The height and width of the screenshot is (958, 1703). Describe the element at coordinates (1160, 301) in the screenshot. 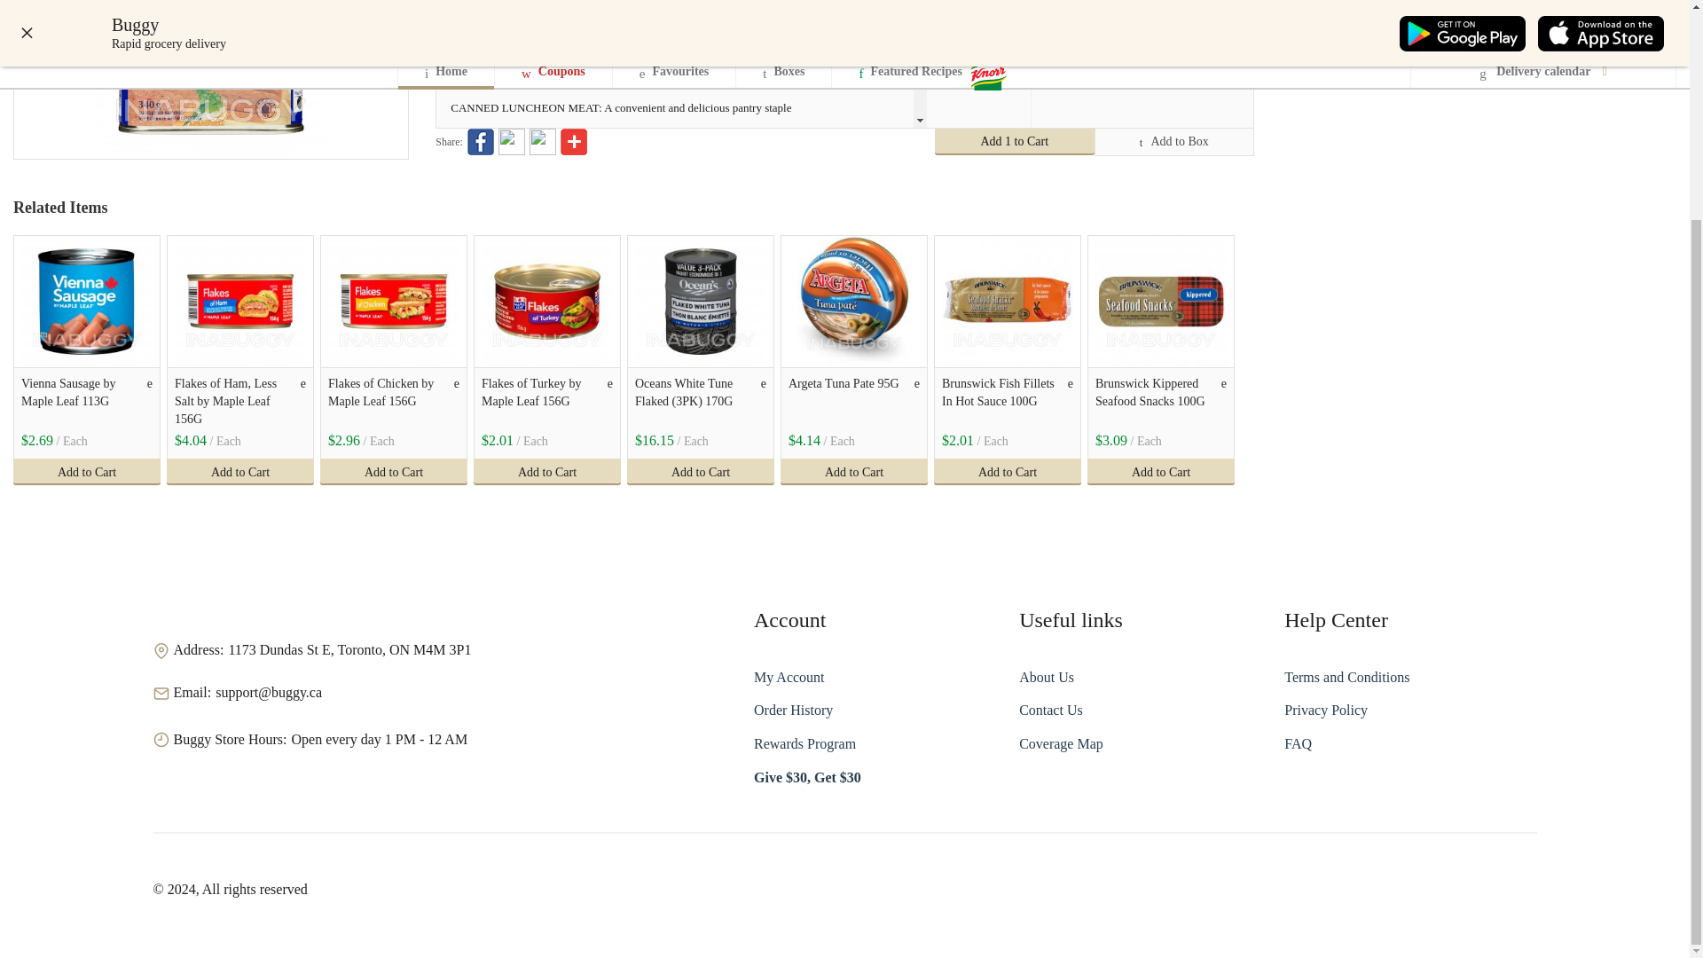

I see `Brunswick Kippered Seafood Snacks 100G` at that location.